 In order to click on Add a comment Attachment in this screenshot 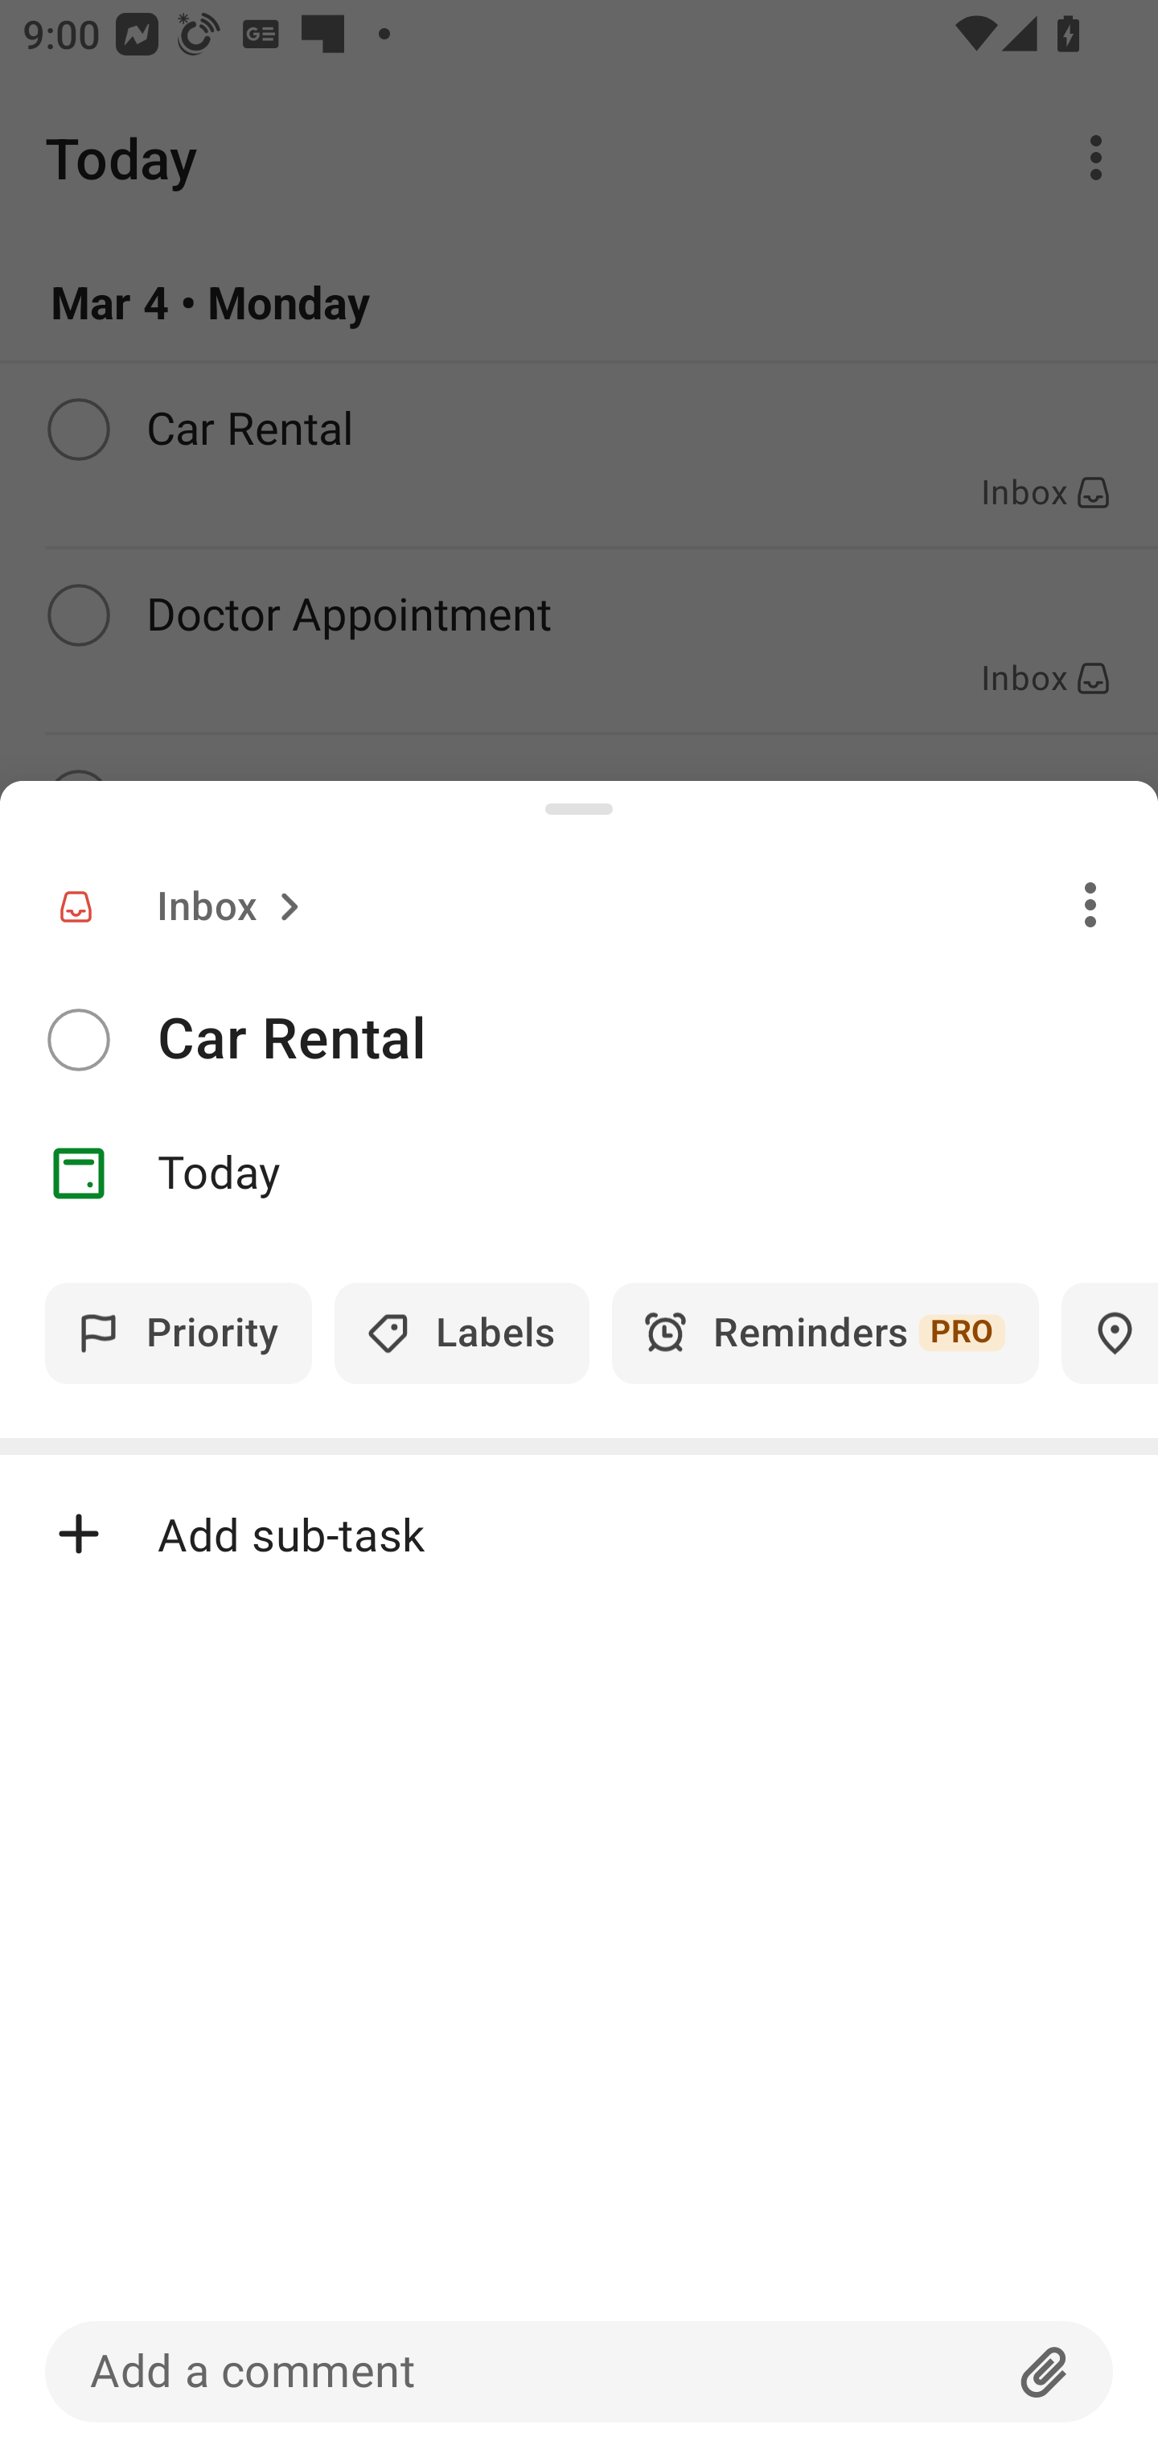, I will do `click(579, 2371)`.